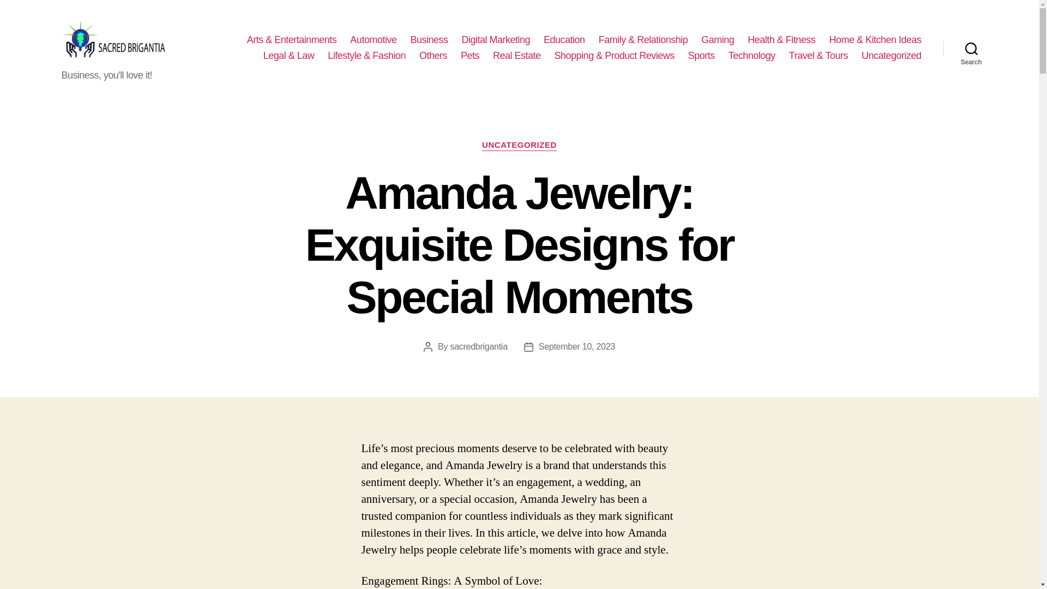  What do you see at coordinates (517, 56) in the screenshot?
I see `Real Estate` at bounding box center [517, 56].